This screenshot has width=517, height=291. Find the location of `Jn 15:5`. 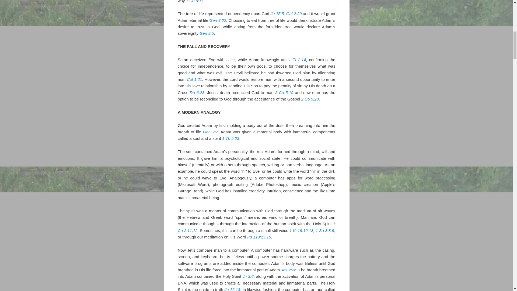

Jn 15:5 is located at coordinates (277, 13).